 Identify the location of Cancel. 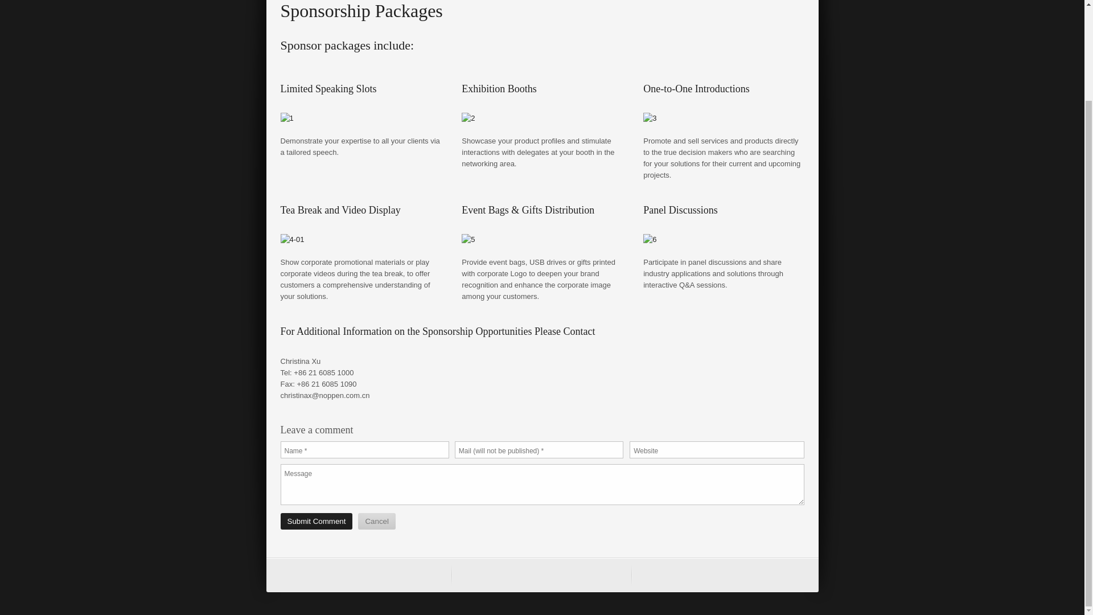
(377, 520).